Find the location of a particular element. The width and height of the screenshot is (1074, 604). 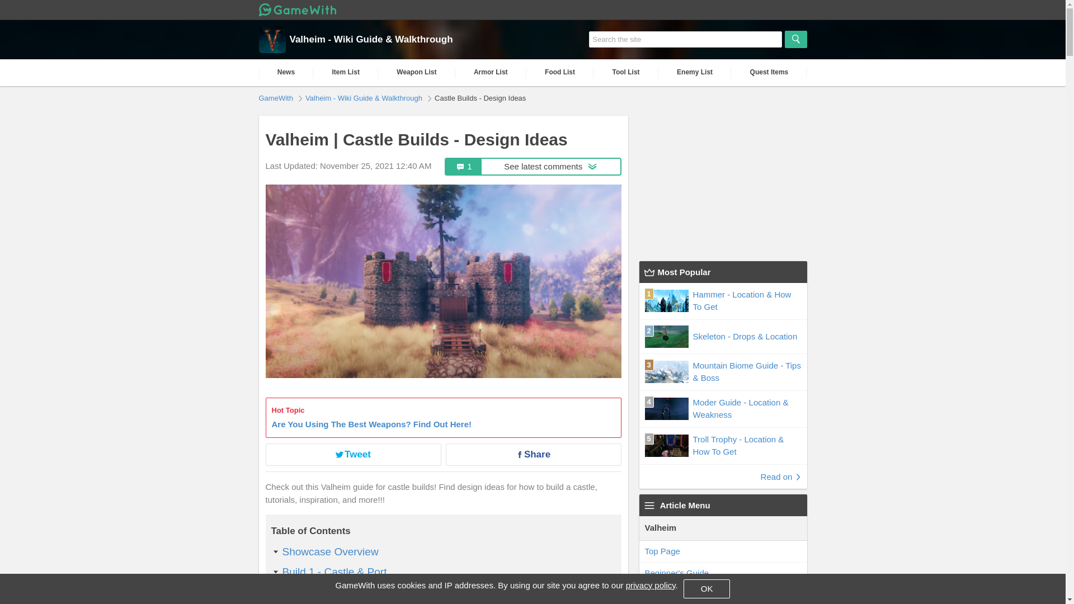

News is located at coordinates (286, 72).